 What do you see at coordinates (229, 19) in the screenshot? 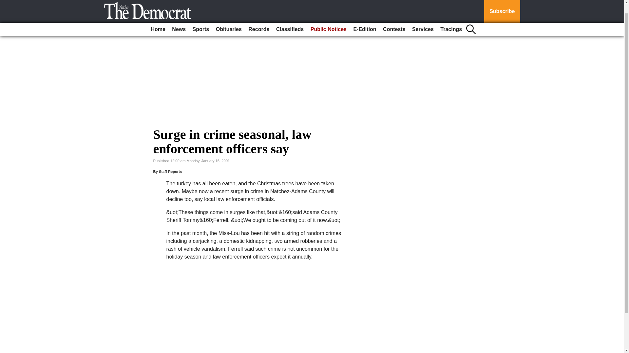
I see `Obituaries` at bounding box center [229, 19].